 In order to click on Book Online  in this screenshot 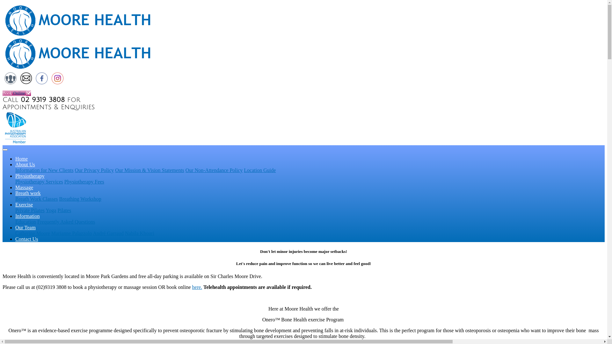, I will do `click(303, 88)`.